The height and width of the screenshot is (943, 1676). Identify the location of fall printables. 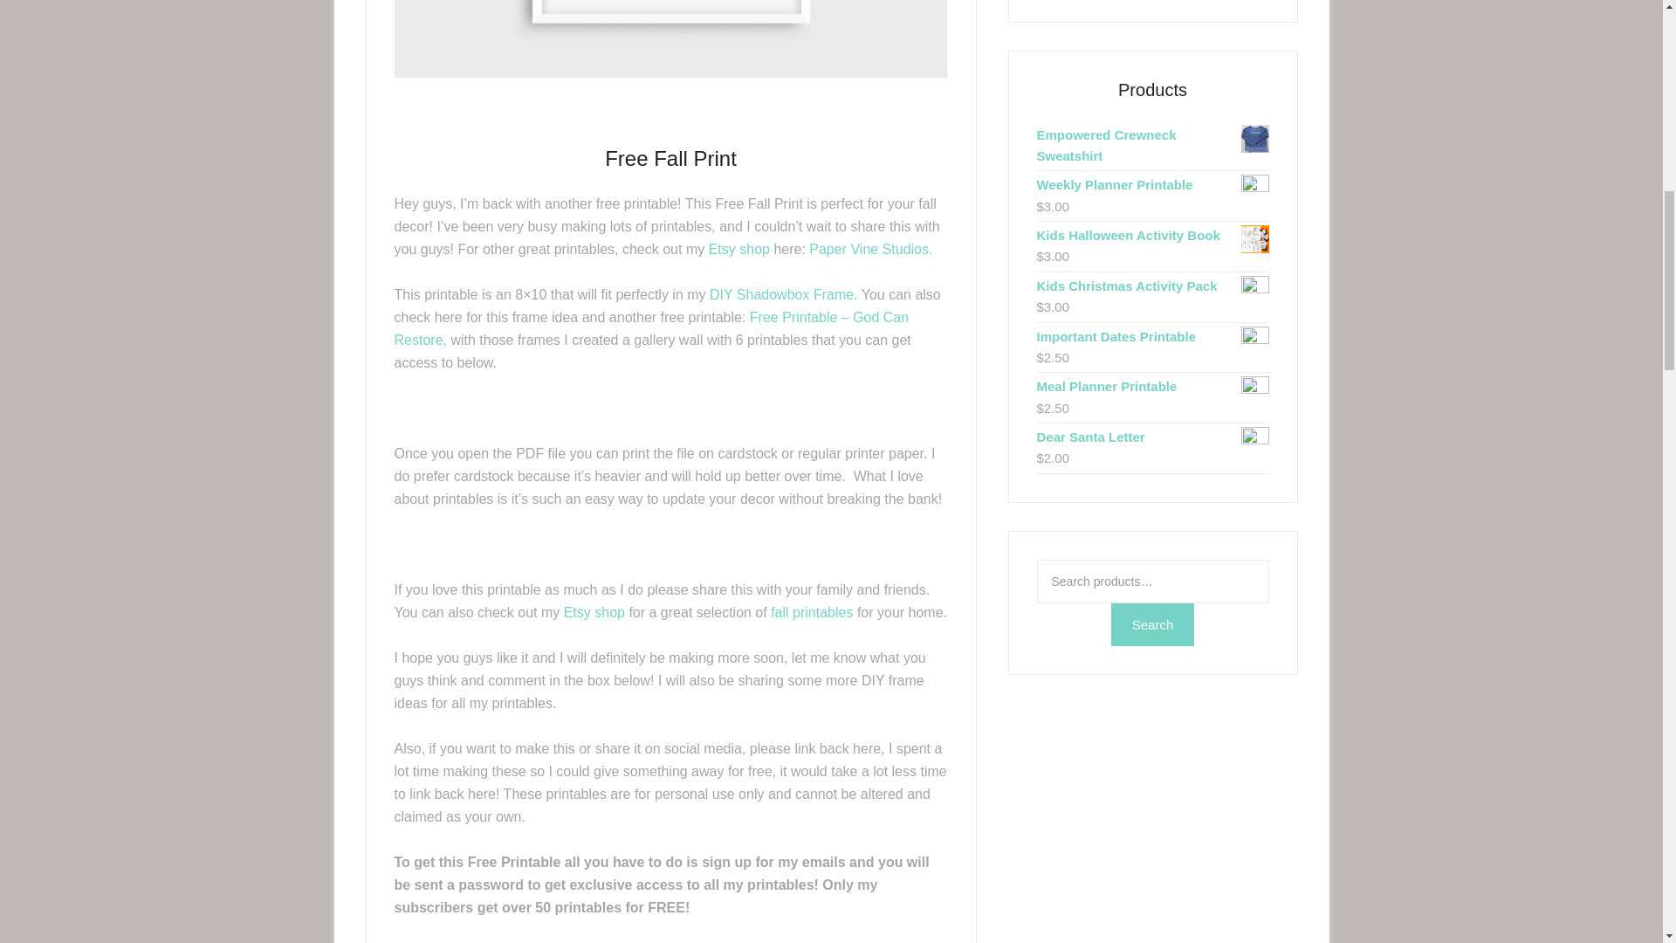
(812, 612).